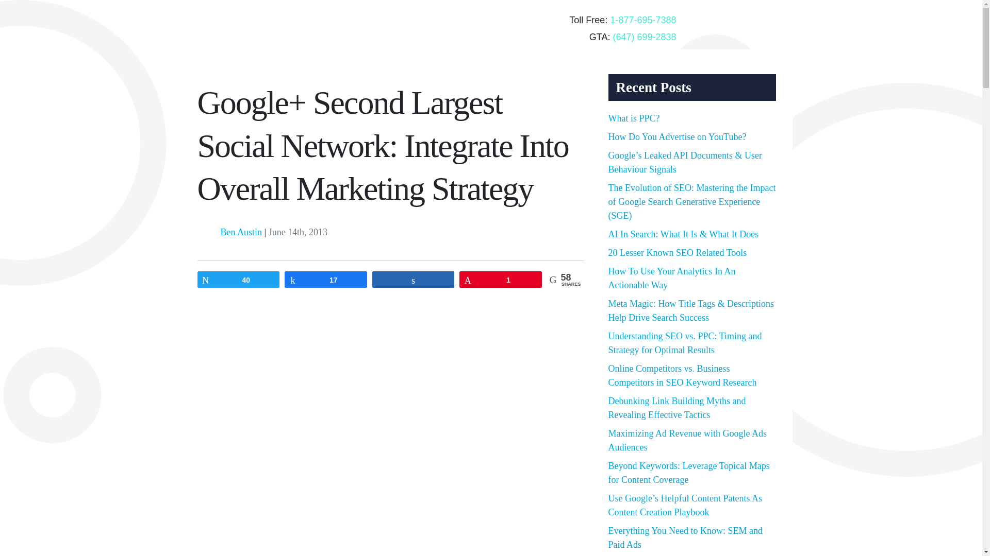  I want to click on 40, so click(238, 280).